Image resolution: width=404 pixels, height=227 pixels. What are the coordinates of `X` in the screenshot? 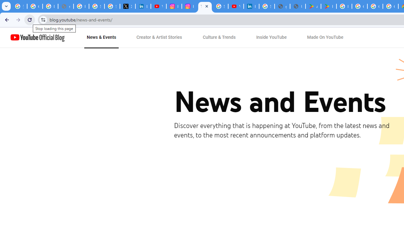 It's located at (128, 6).